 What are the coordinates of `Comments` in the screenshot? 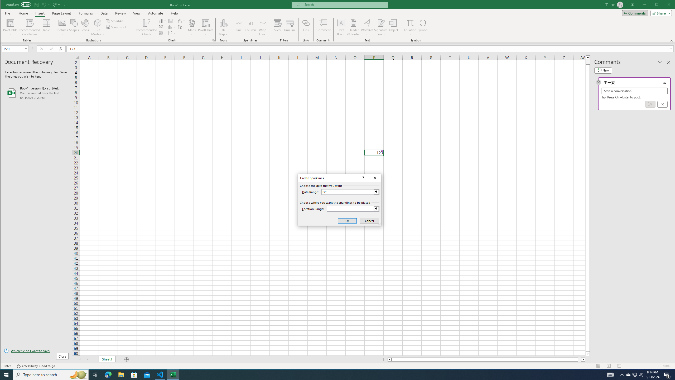 It's located at (635, 13).